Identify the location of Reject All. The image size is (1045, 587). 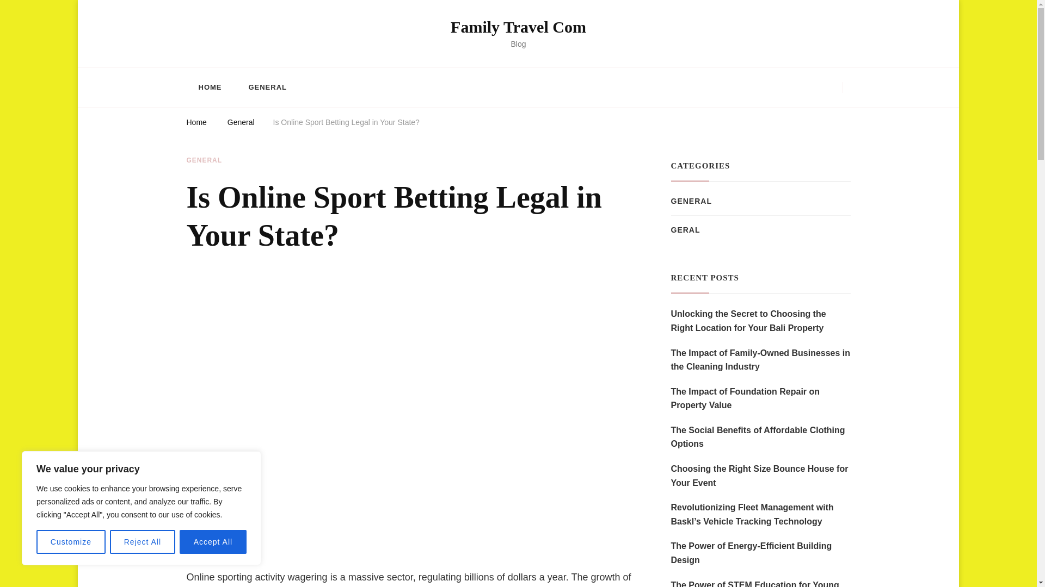
(143, 542).